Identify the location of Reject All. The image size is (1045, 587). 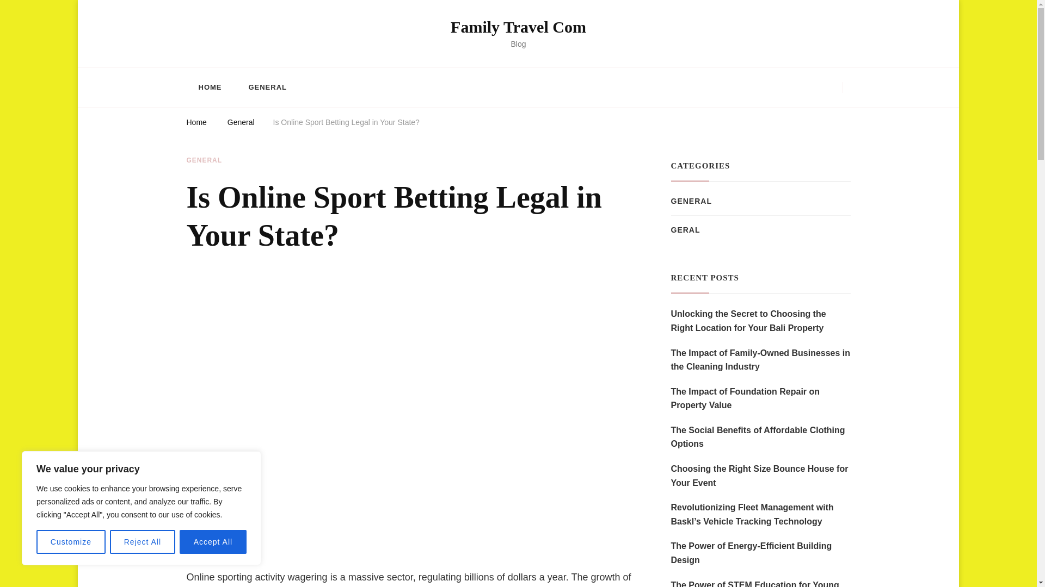
(143, 542).